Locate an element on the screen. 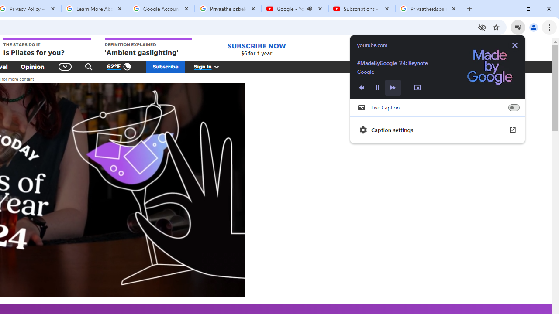 The image size is (559, 314). Caption settings  is located at coordinates (438, 130).